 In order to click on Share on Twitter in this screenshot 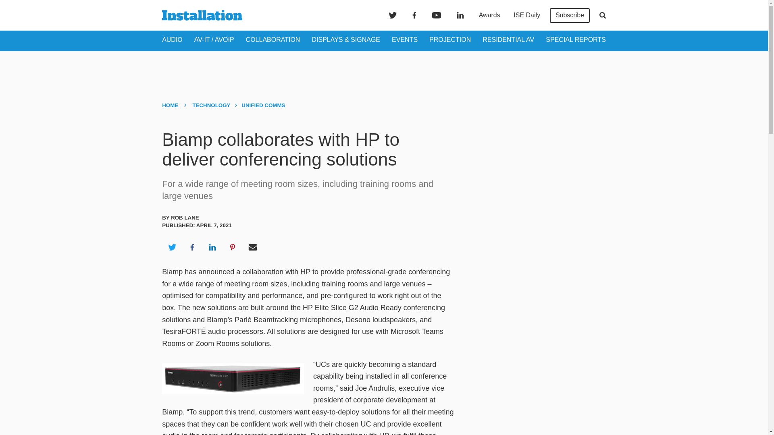, I will do `click(172, 247)`.